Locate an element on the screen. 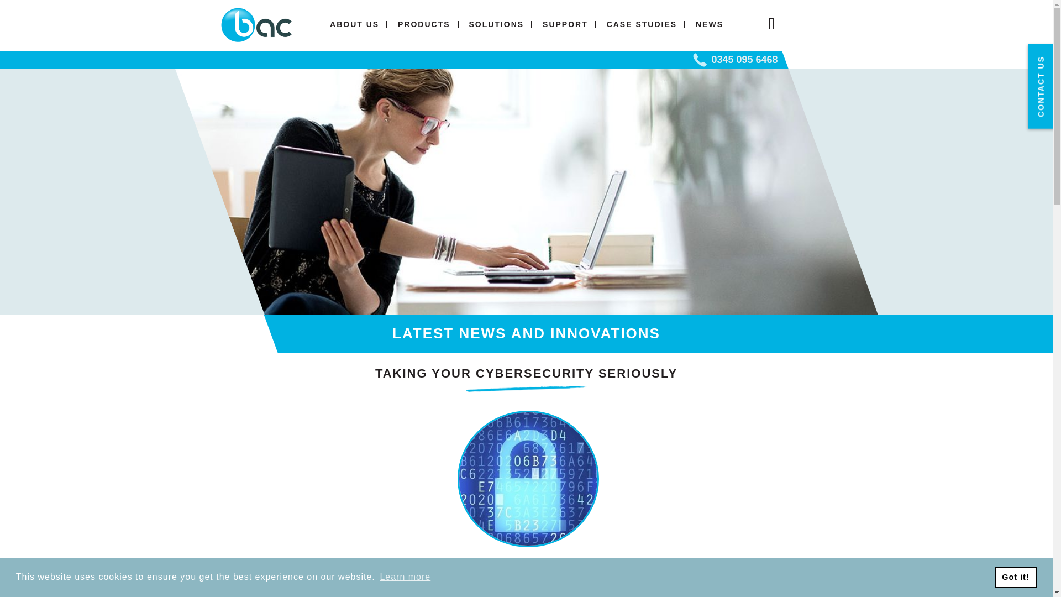 The image size is (1061, 597). Learn more is located at coordinates (405, 577).